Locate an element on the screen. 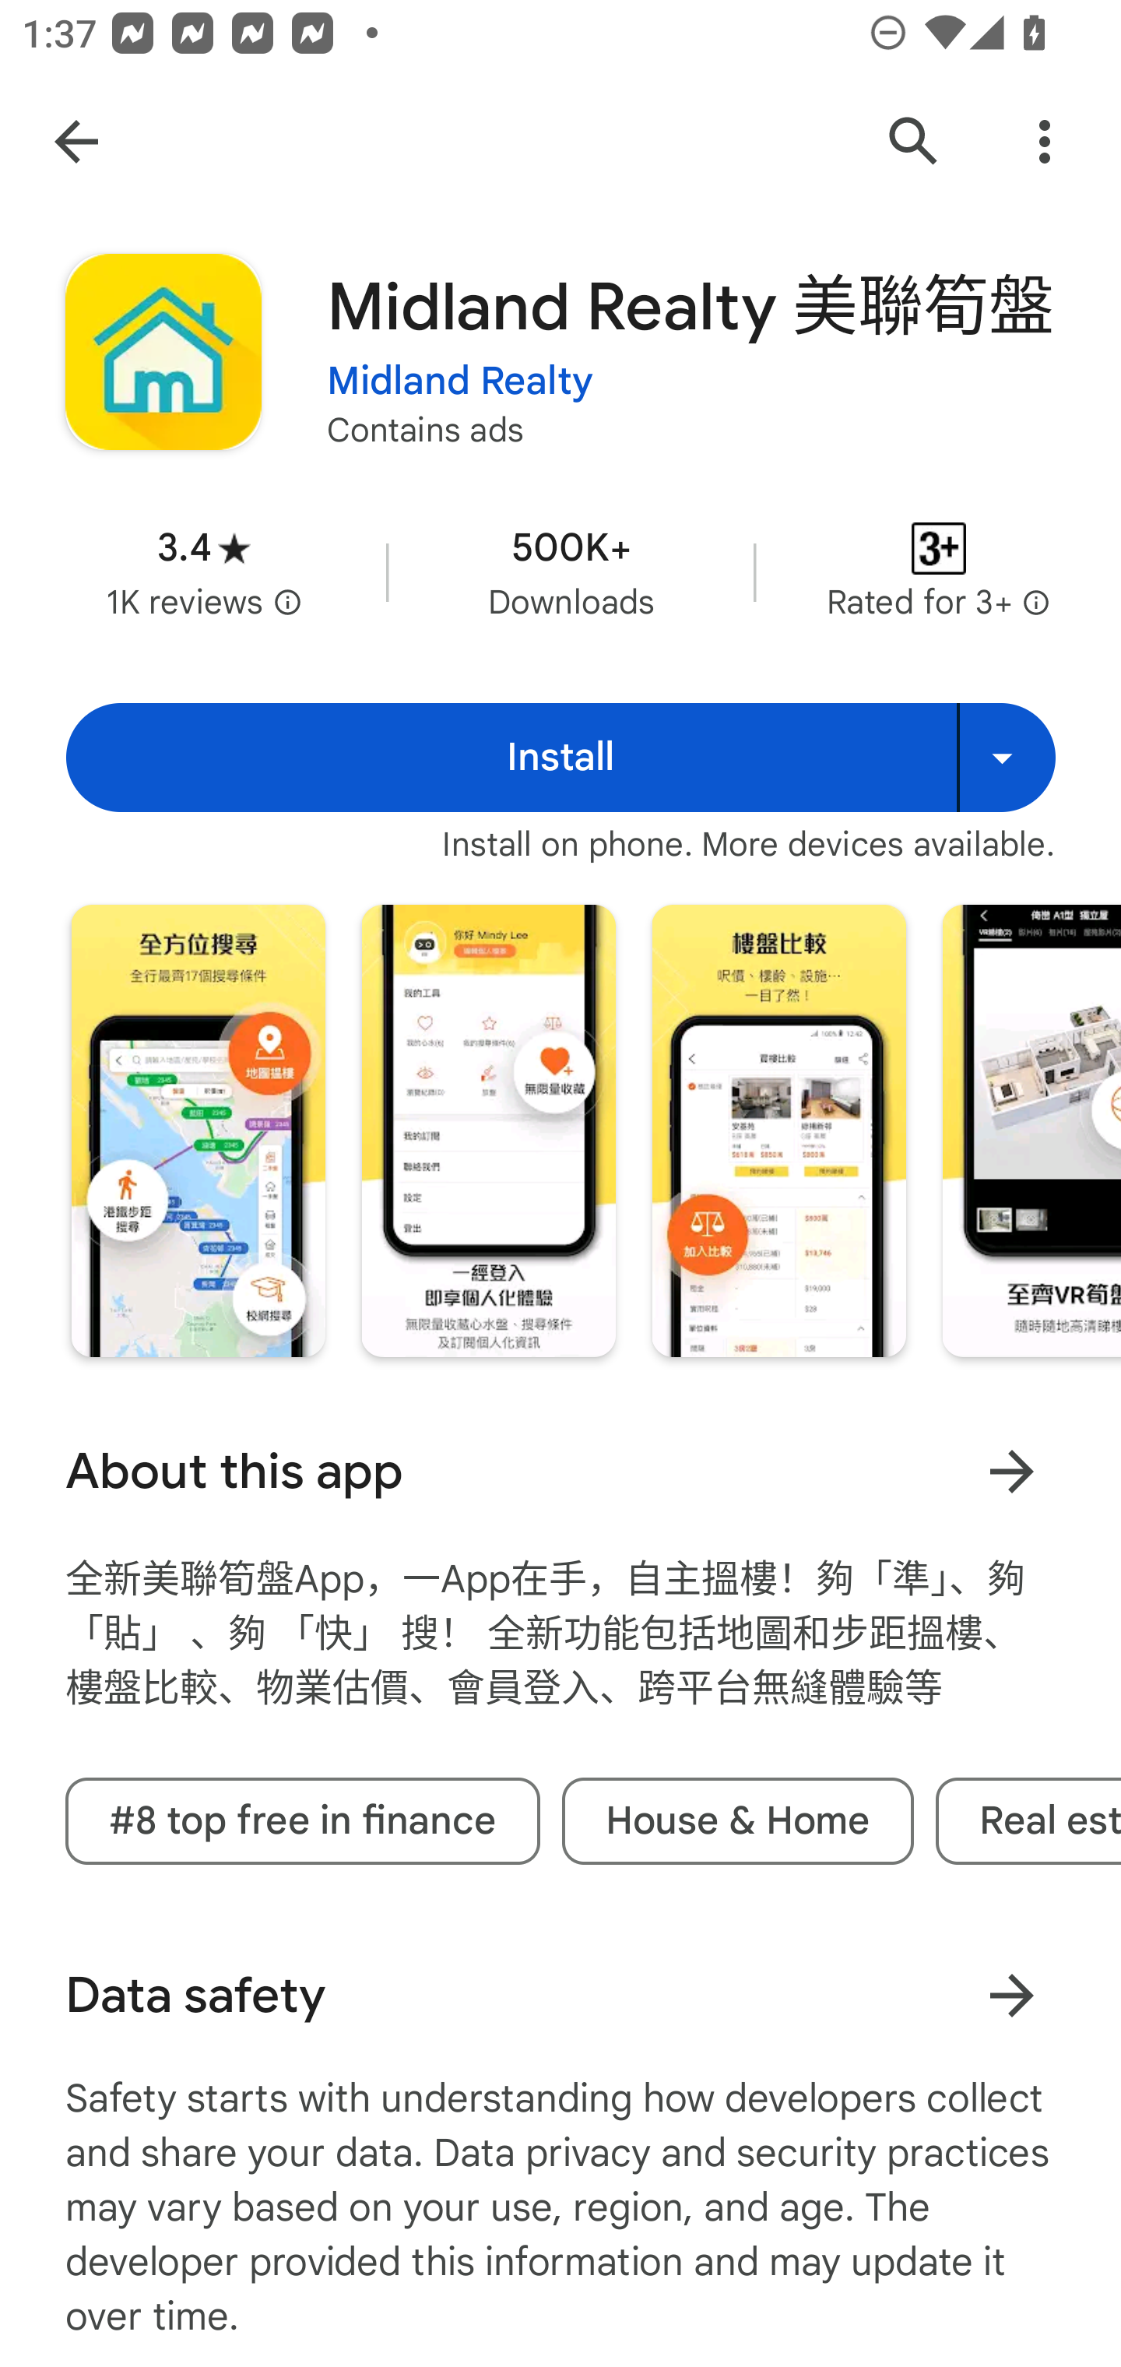 This screenshot has height=2367, width=1121. Content rating Rated for 3+ is located at coordinates (939, 573).